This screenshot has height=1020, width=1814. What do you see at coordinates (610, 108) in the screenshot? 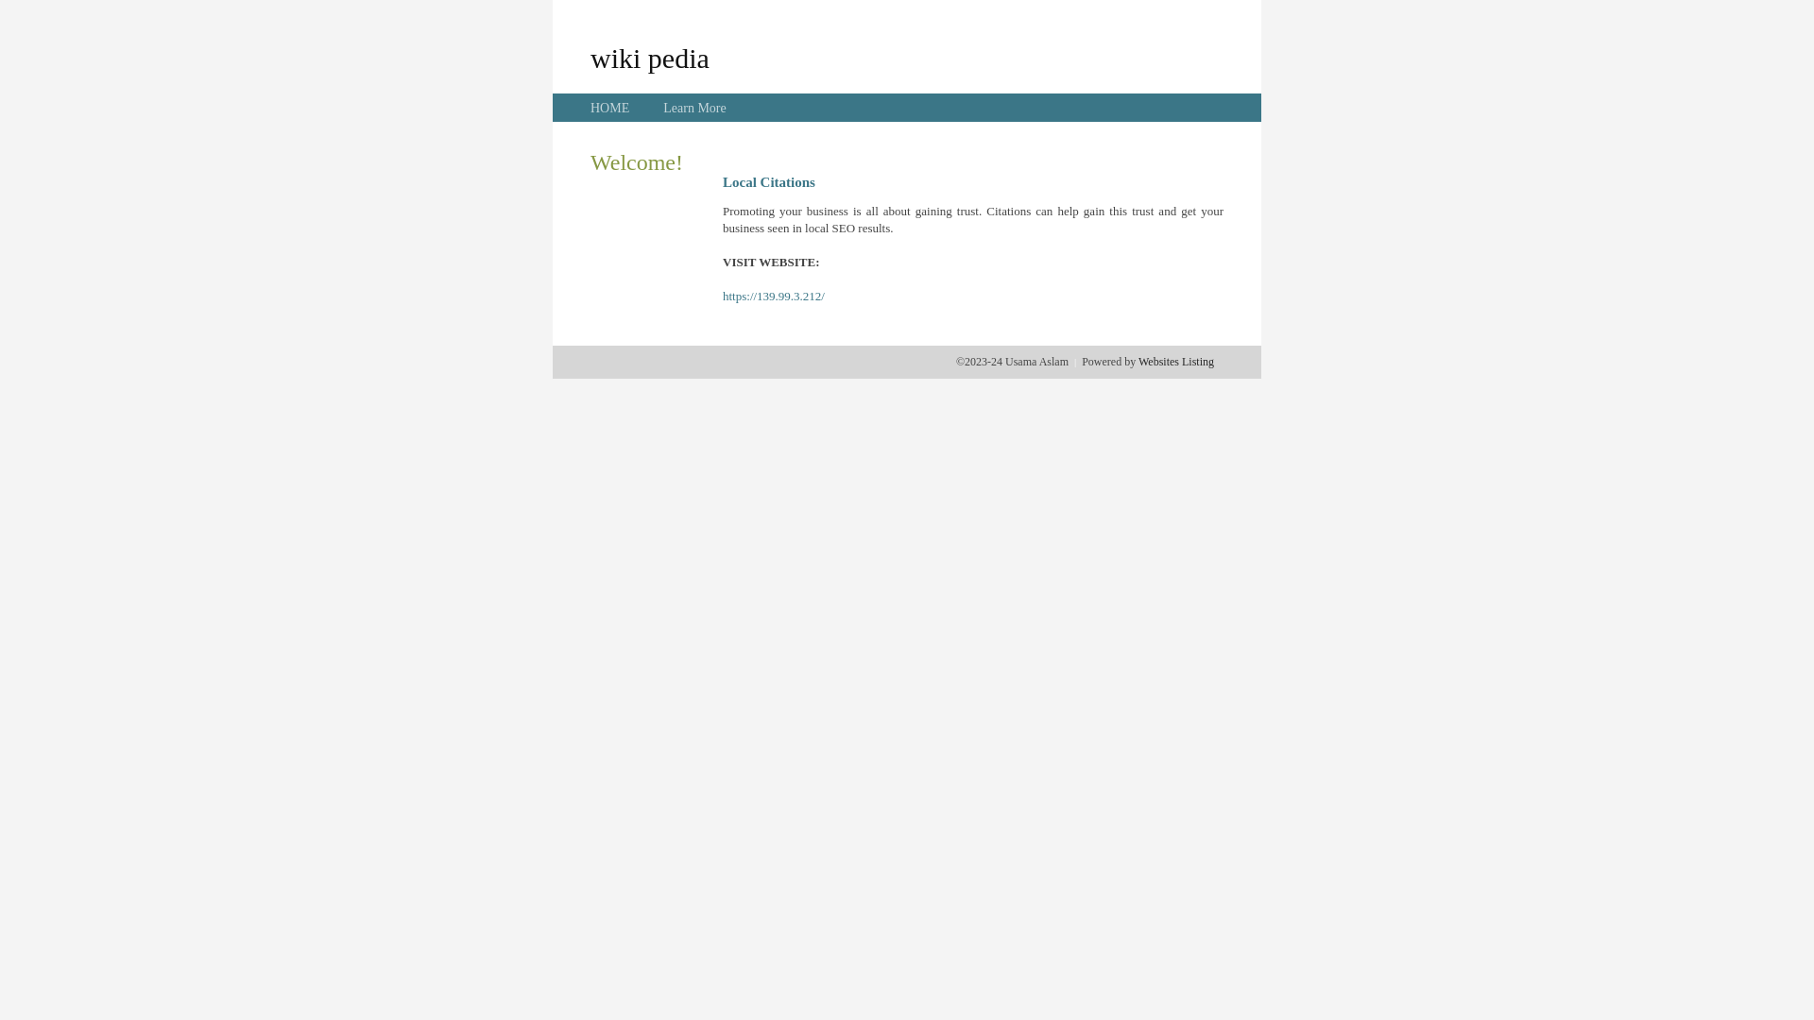
I see `HOME` at bounding box center [610, 108].